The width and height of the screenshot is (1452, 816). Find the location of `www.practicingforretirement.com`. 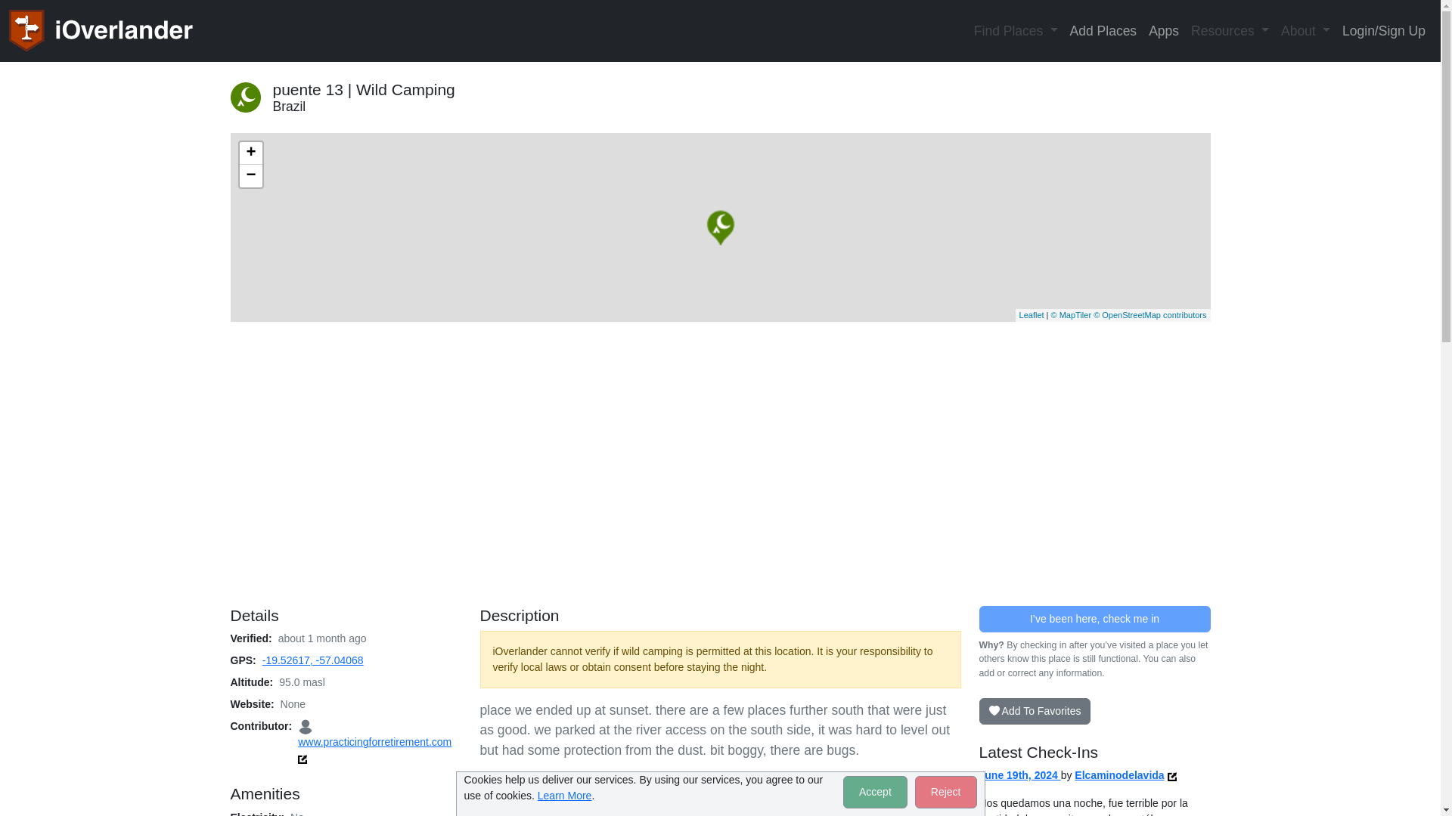

www.practicingforretirement.com is located at coordinates (374, 734).